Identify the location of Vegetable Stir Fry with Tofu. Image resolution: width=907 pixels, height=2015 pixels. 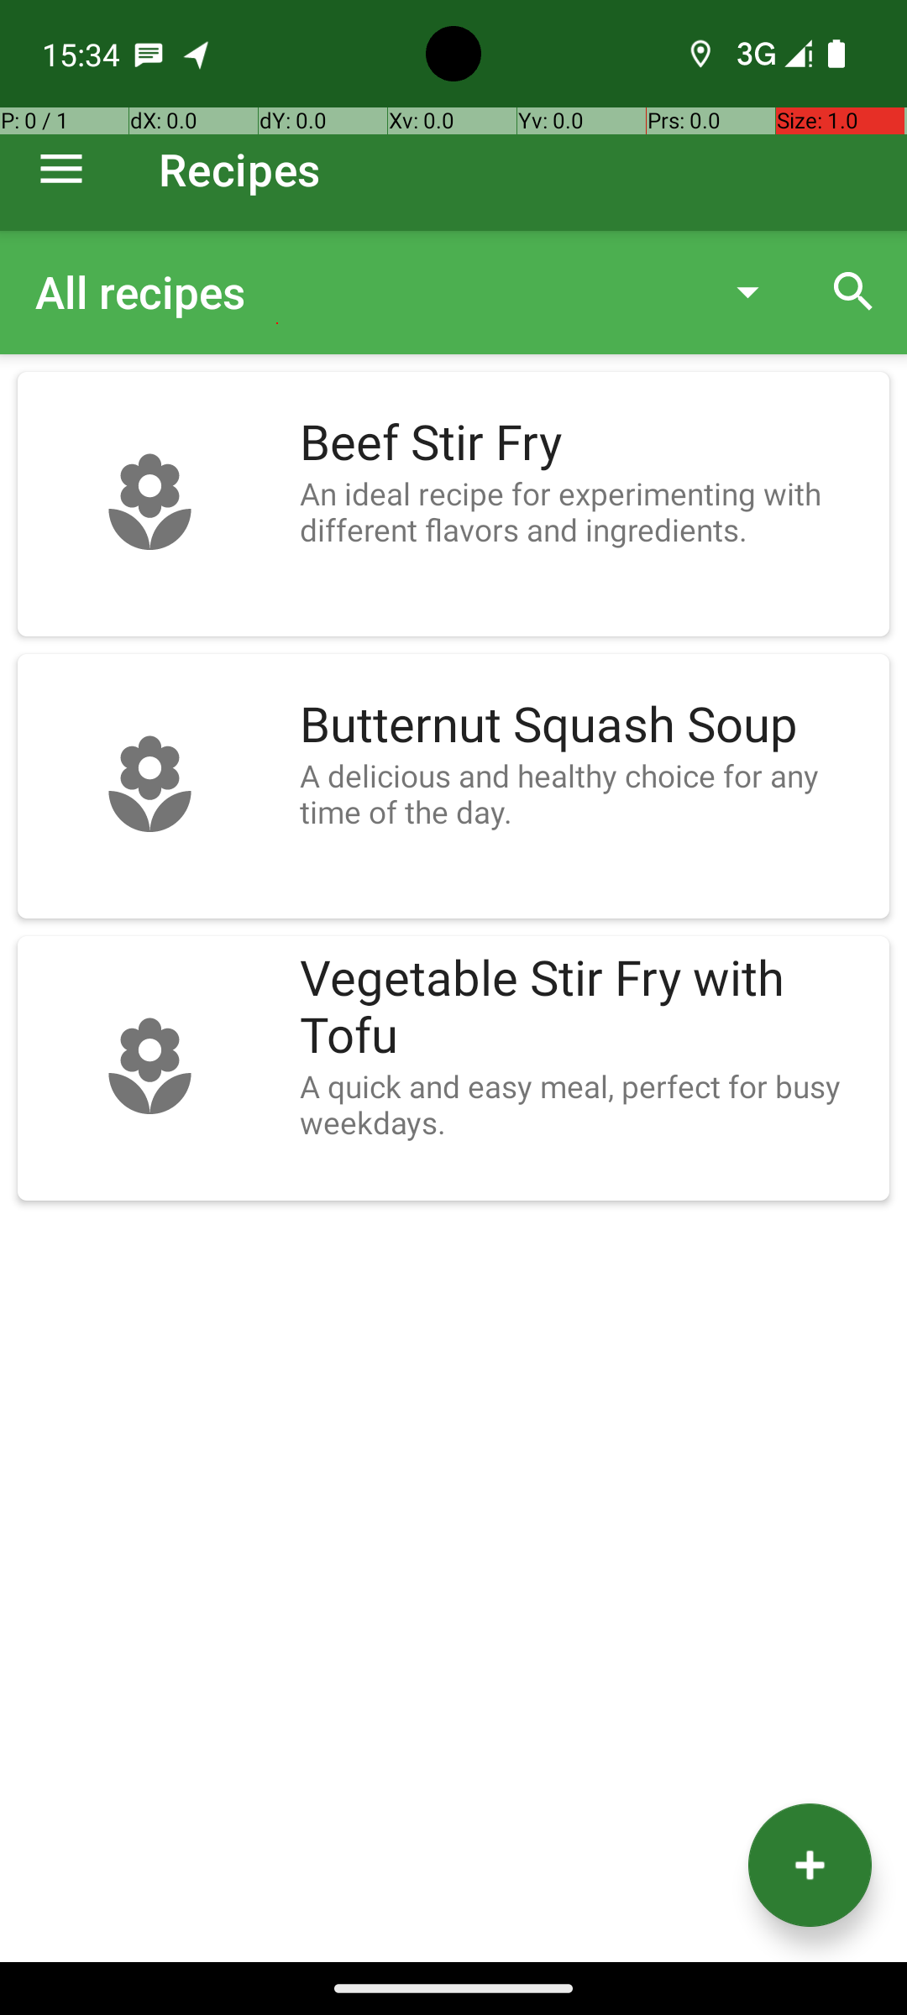
(586, 1007).